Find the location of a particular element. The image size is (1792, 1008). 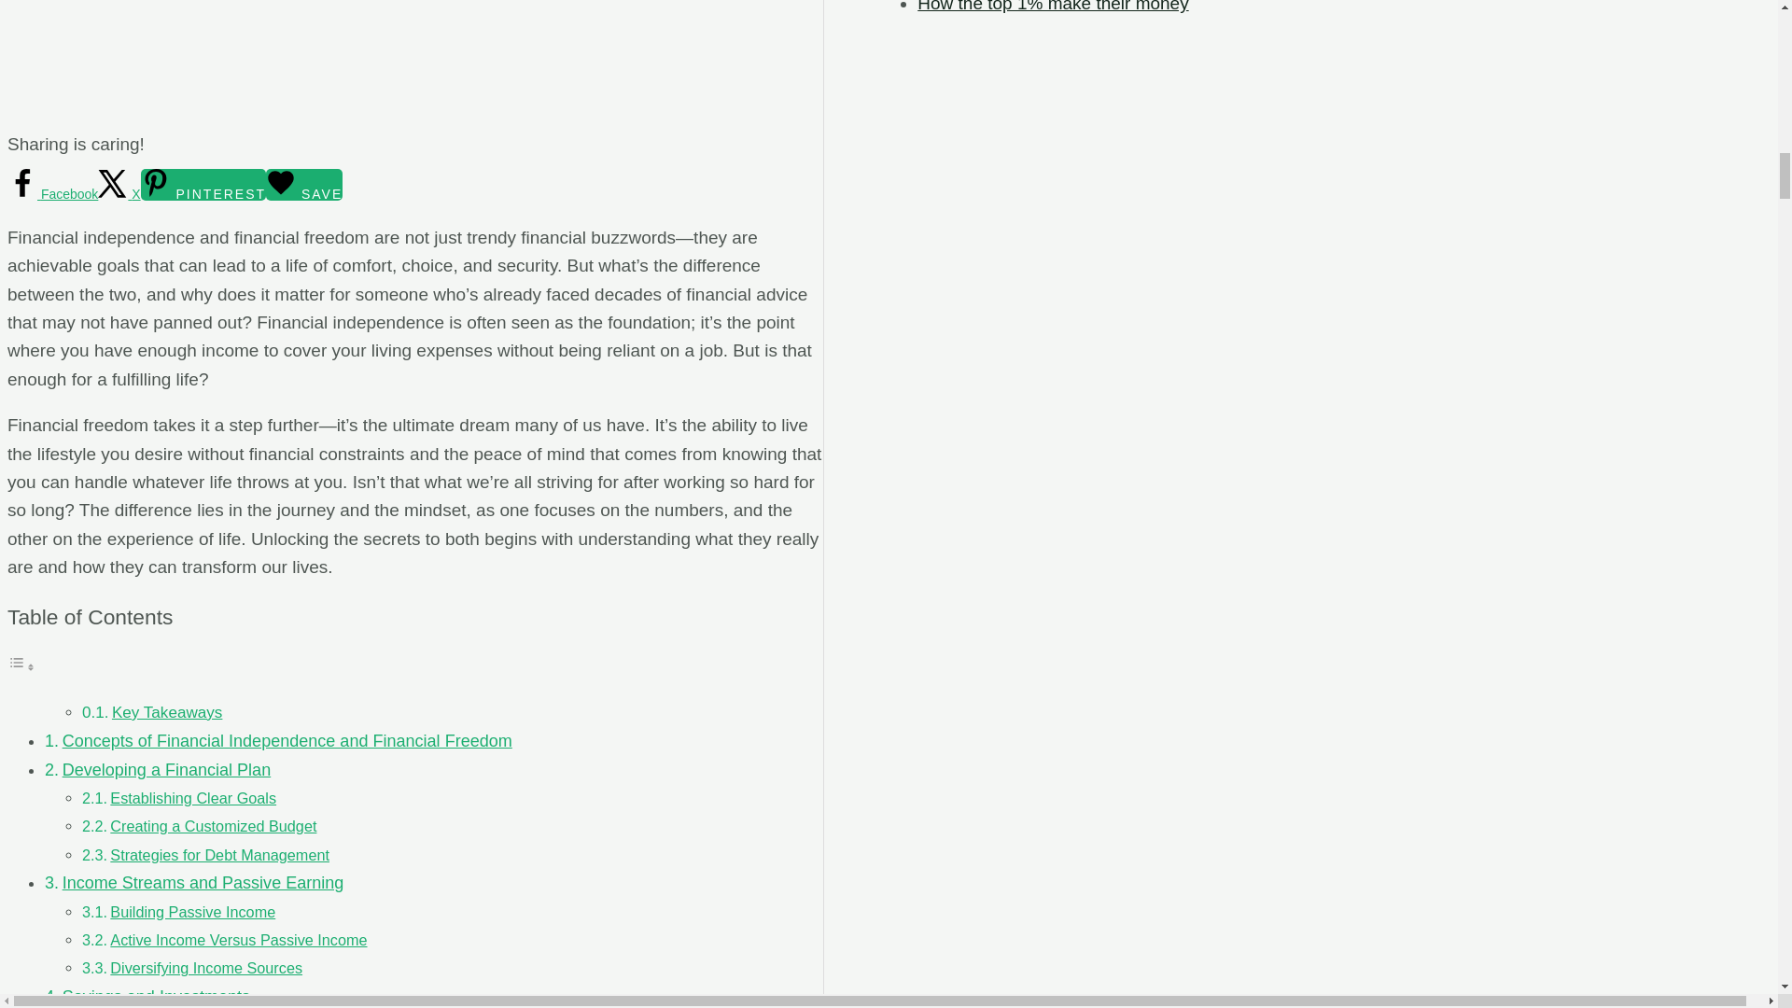

Key Takeaways is located at coordinates (166, 712).